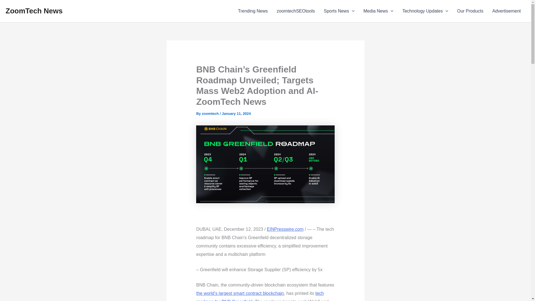  What do you see at coordinates (34, 11) in the screenshot?
I see `ZoomTech News` at bounding box center [34, 11].